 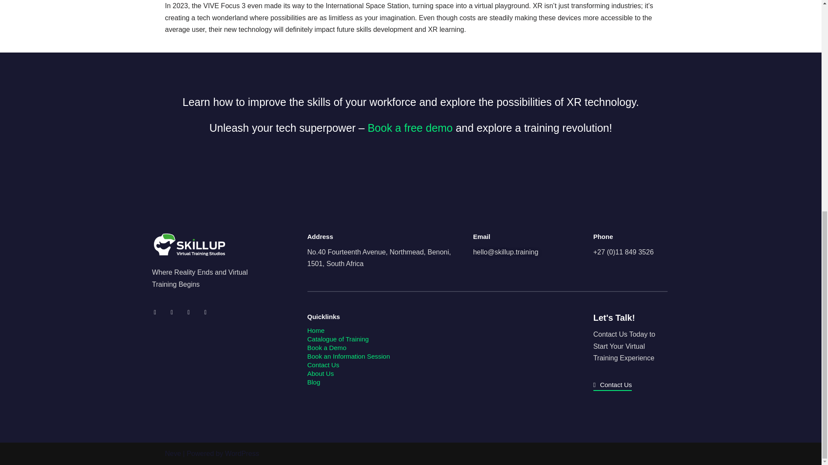 What do you see at coordinates (326, 348) in the screenshot?
I see `Book a Demo` at bounding box center [326, 348].